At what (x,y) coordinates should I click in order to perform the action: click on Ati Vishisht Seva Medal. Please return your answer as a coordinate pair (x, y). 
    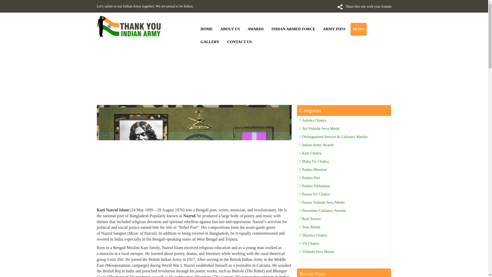
    Looking at the image, I should click on (319, 128).